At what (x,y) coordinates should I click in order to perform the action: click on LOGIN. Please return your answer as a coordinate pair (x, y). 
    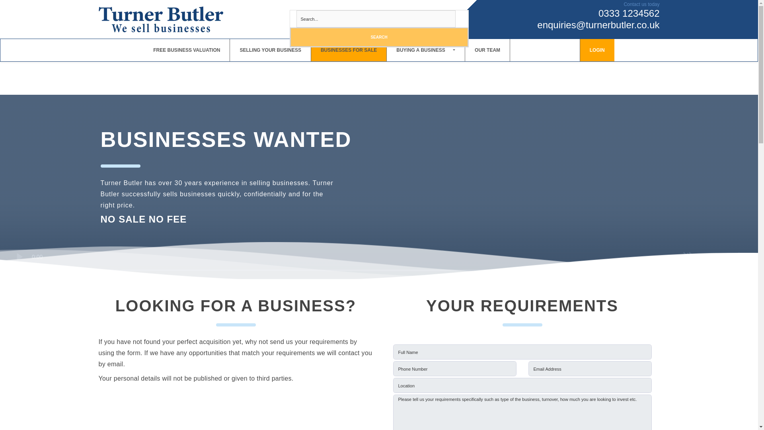
    Looking at the image, I should click on (597, 50).